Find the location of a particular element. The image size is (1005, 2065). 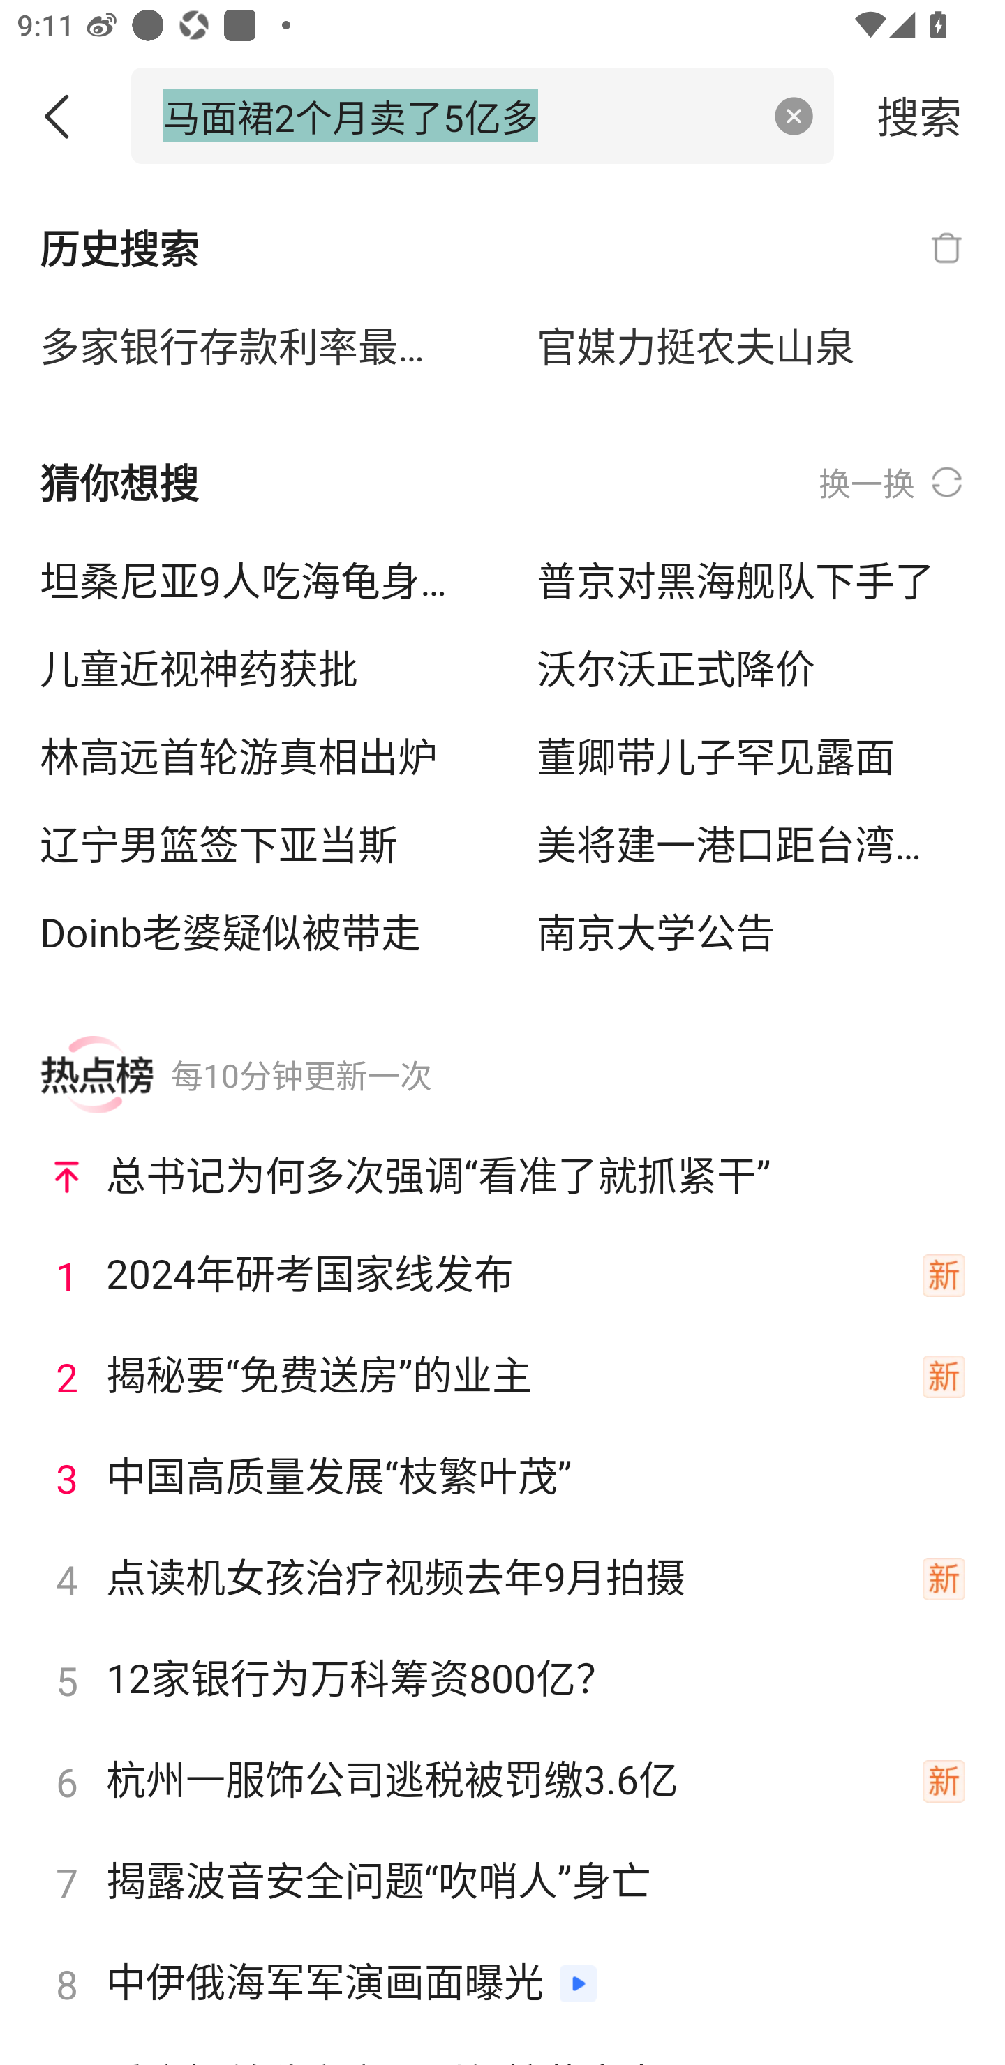

辽宁男篮签下亚当斯 is located at coordinates (254, 843).